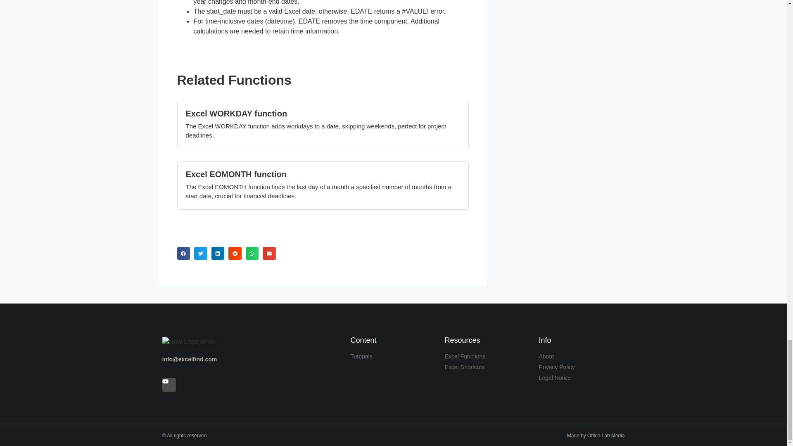  I want to click on Tutorials, so click(393, 356).